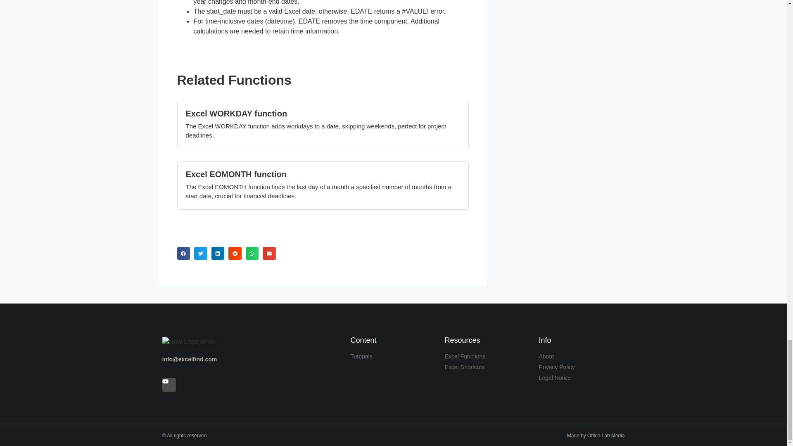  I want to click on Tutorials, so click(393, 356).